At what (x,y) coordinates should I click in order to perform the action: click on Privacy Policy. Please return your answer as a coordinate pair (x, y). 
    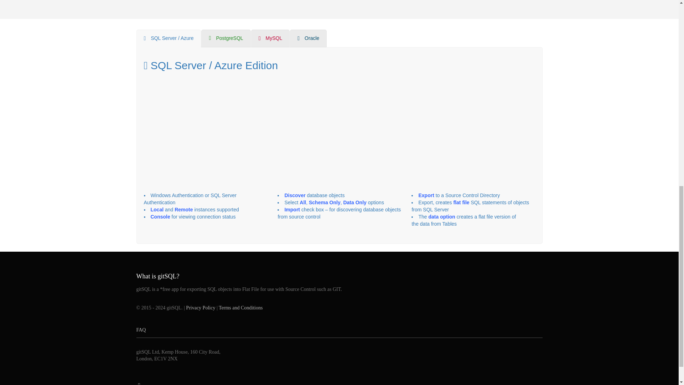
    Looking at the image, I should click on (201, 308).